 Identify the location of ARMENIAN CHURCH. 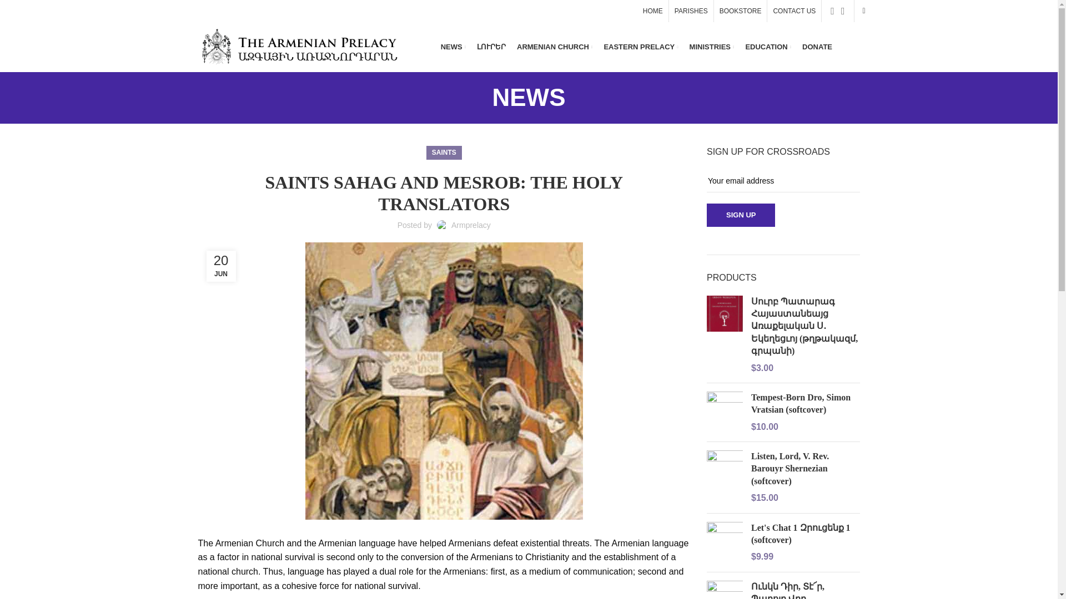
(555, 47).